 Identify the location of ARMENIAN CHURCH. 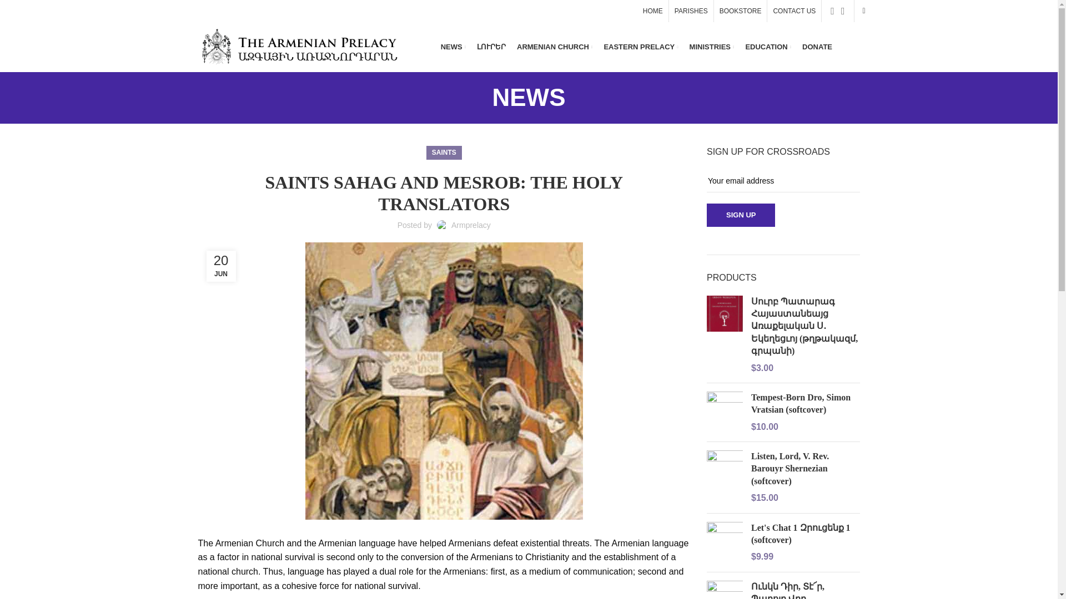
(555, 47).